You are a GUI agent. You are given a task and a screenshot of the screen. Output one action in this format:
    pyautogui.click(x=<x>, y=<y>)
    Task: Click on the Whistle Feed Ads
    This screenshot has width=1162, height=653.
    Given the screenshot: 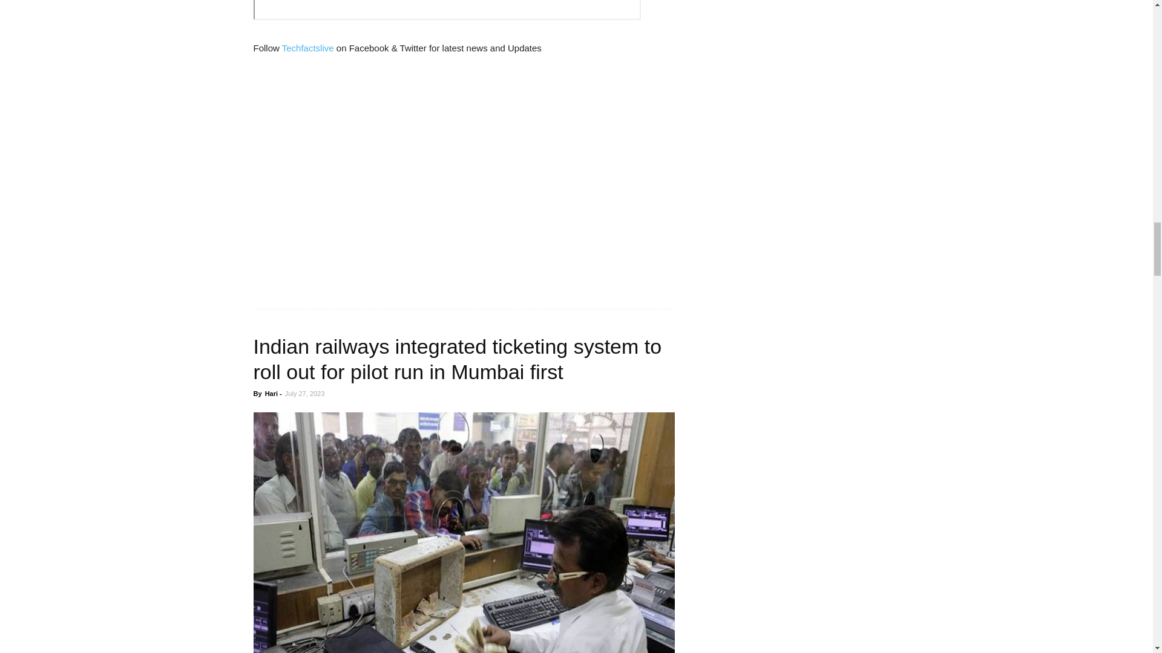 What is the action you would take?
    pyautogui.click(x=344, y=180)
    